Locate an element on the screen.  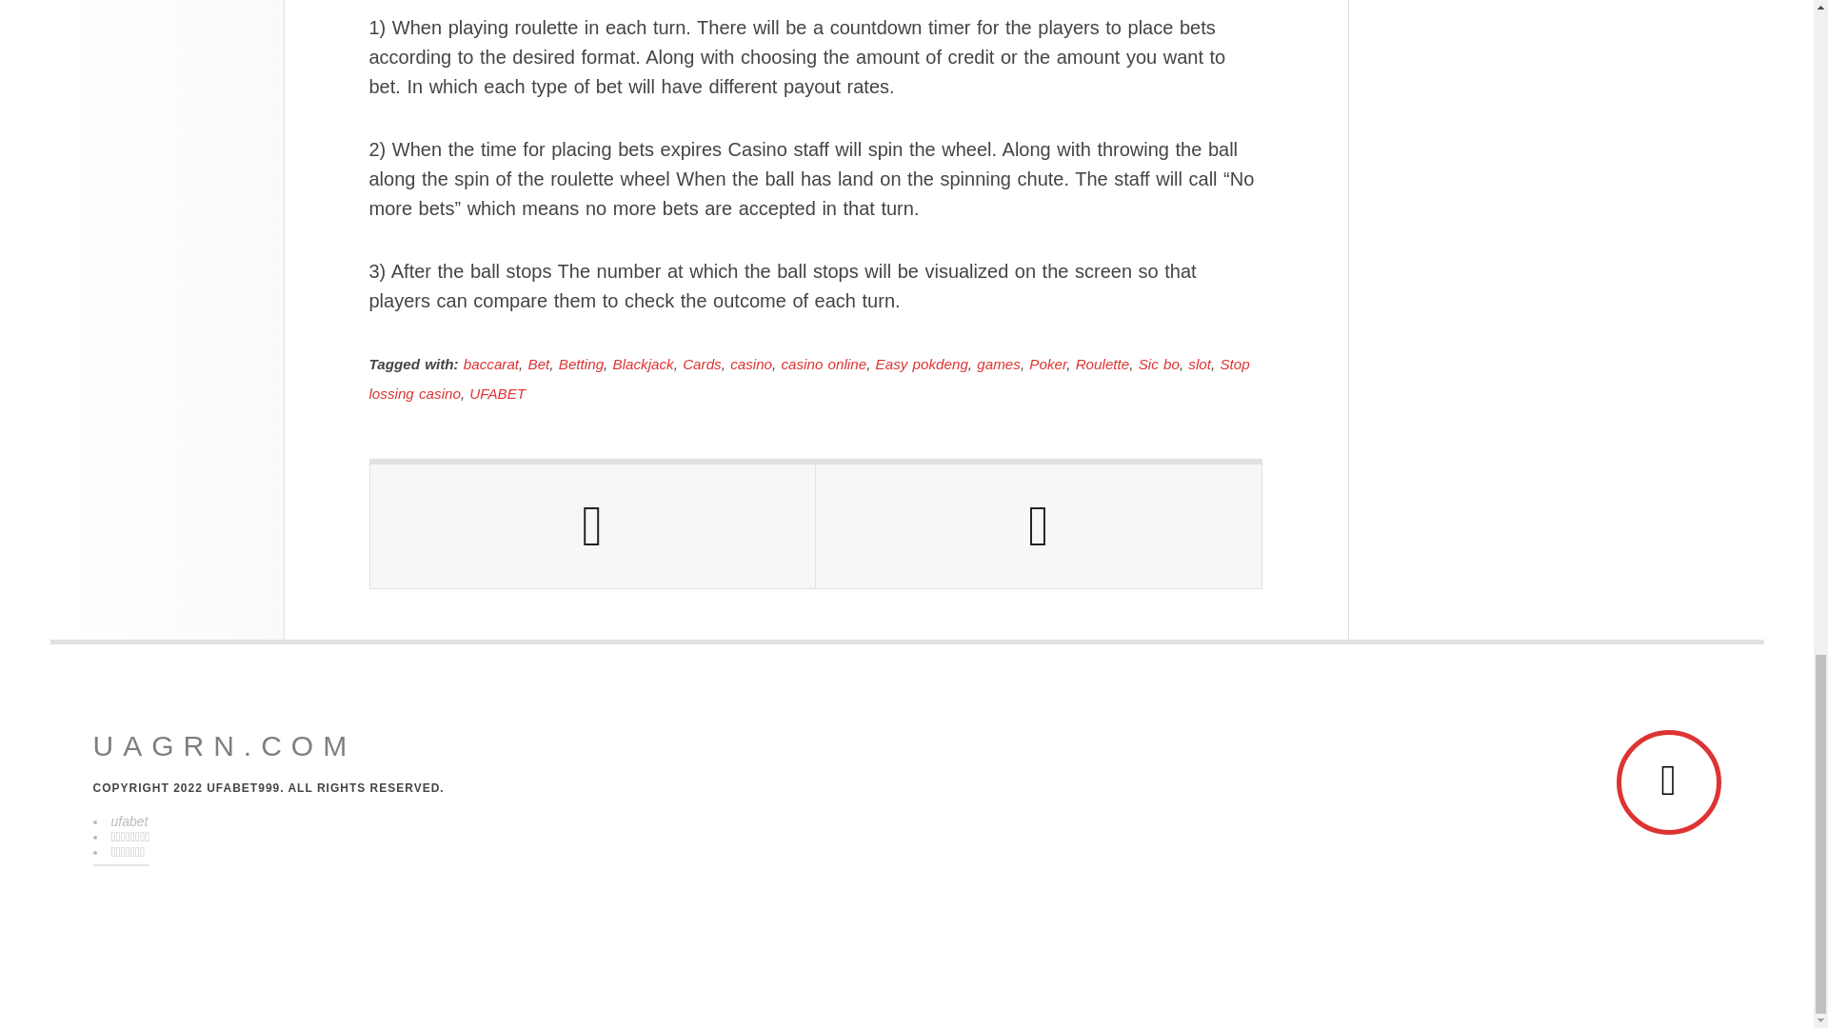
Blackjack is located at coordinates (644, 364).